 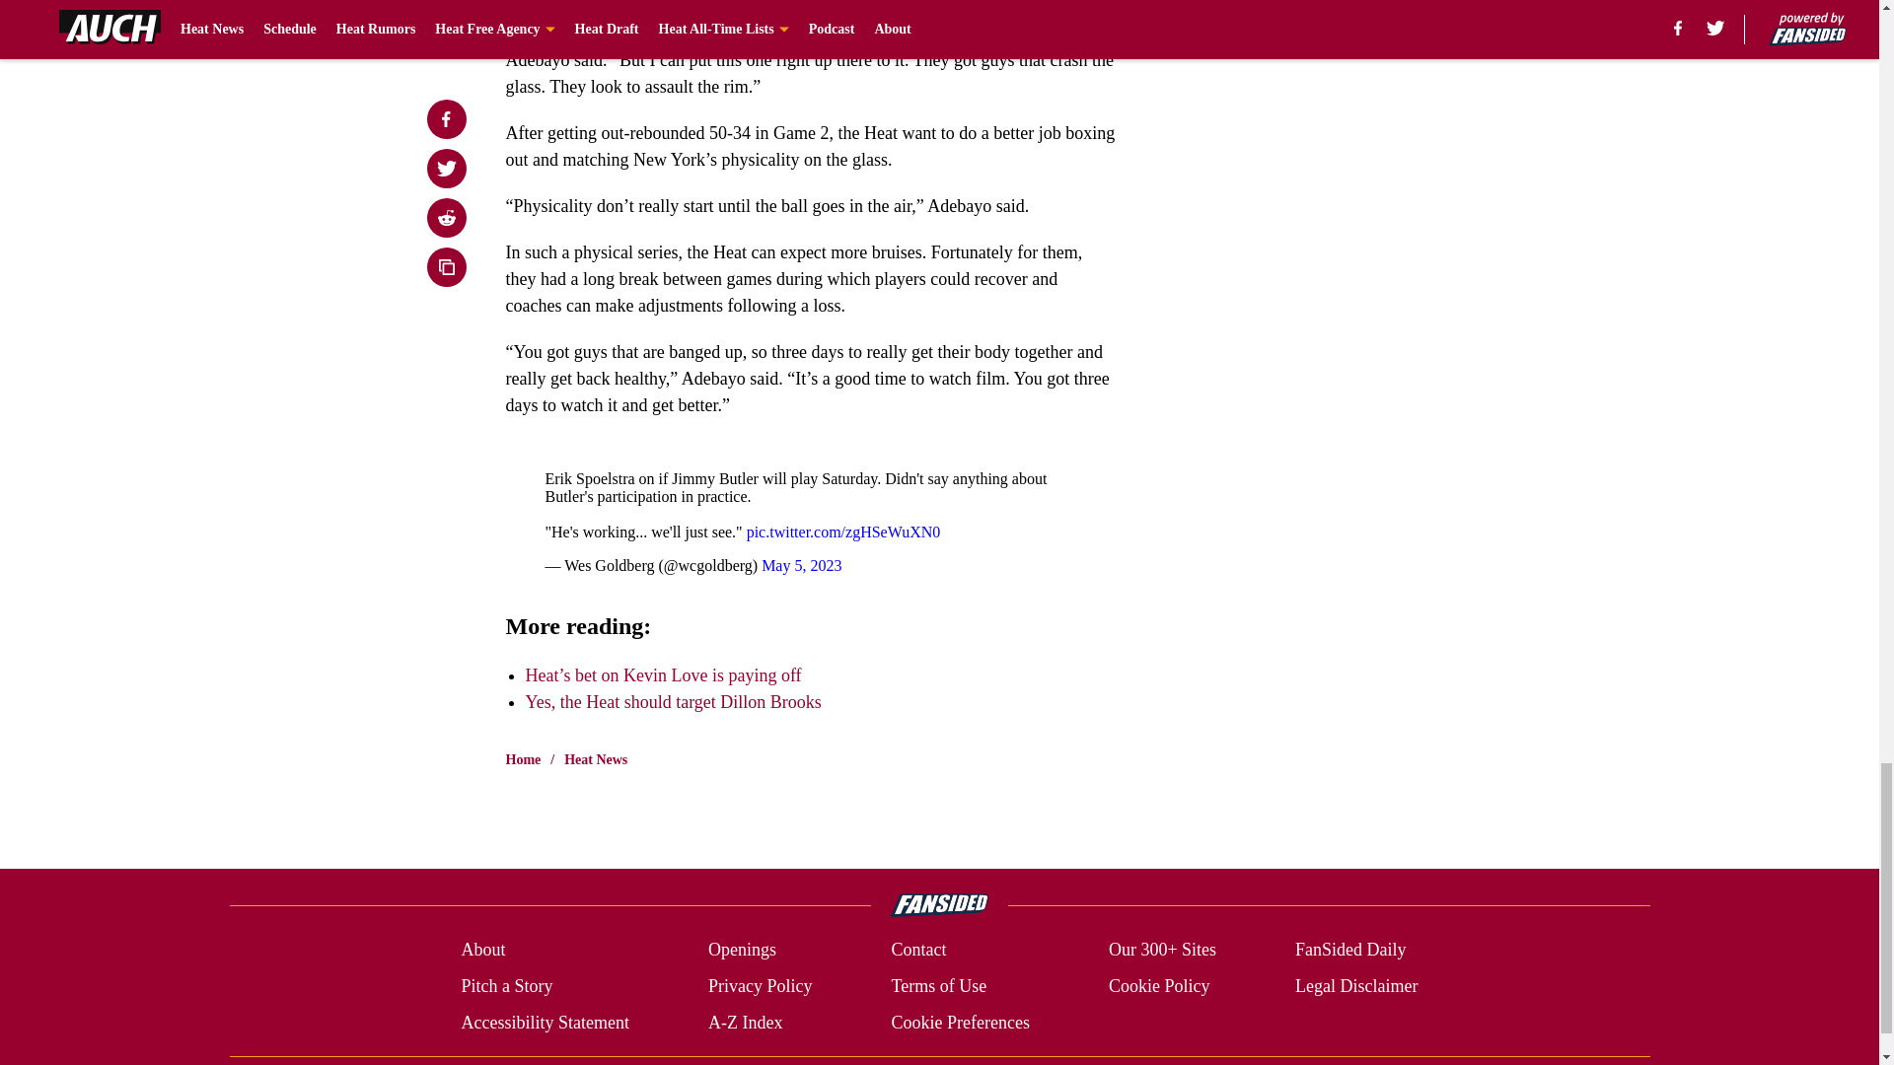 What do you see at coordinates (1351, 951) in the screenshot?
I see `FanSided Daily` at bounding box center [1351, 951].